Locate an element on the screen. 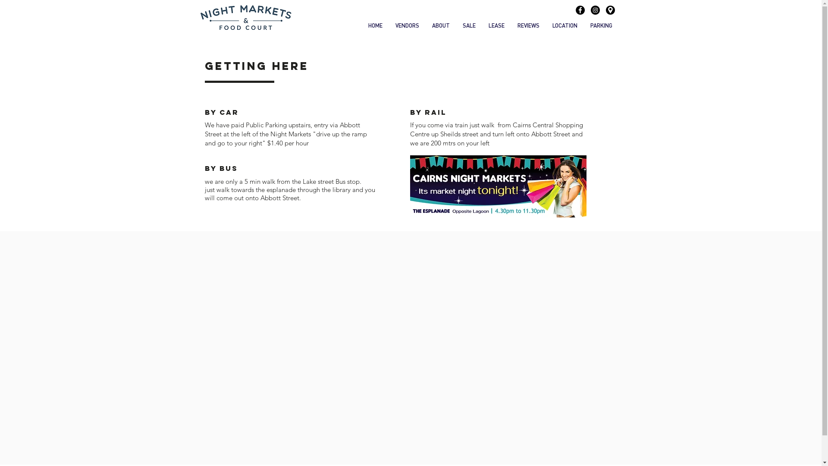 This screenshot has width=828, height=466. SALE is located at coordinates (469, 25).